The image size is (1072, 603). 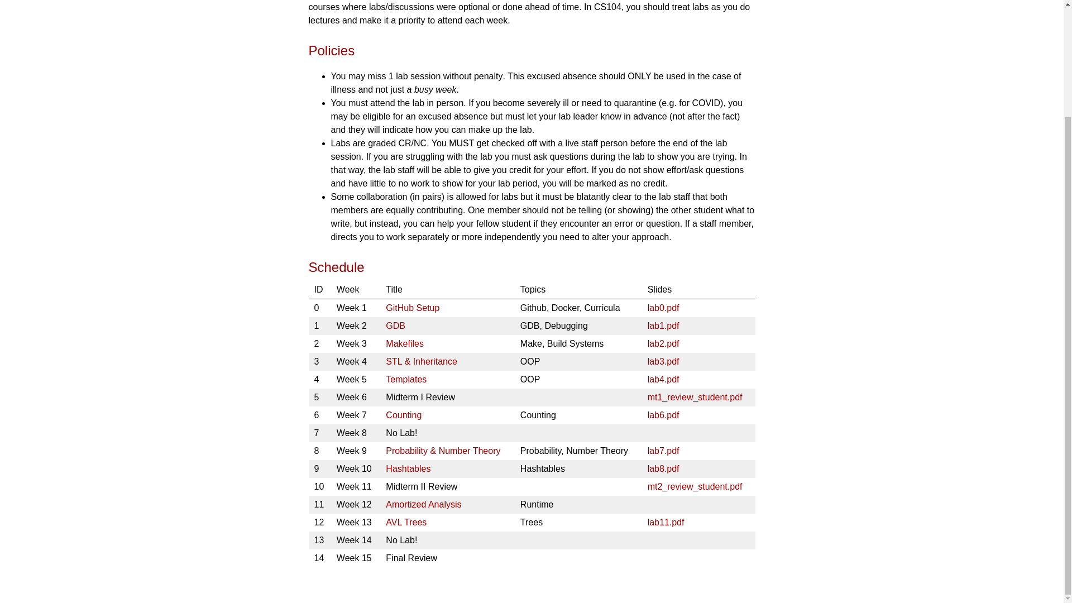 I want to click on lab2.pdf, so click(x=663, y=343).